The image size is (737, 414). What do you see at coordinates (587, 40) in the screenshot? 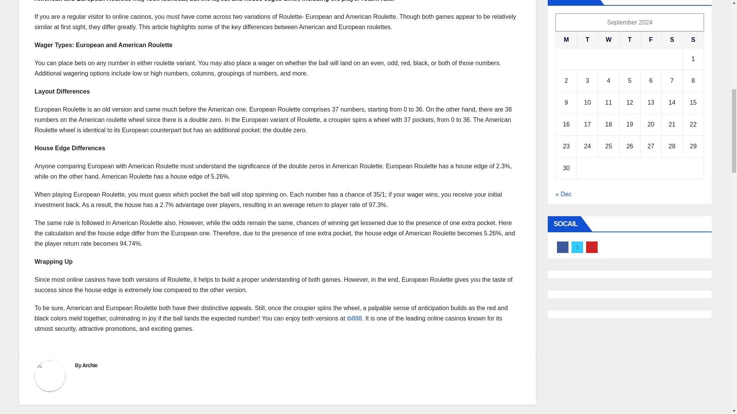
I see `Tuesday` at bounding box center [587, 40].